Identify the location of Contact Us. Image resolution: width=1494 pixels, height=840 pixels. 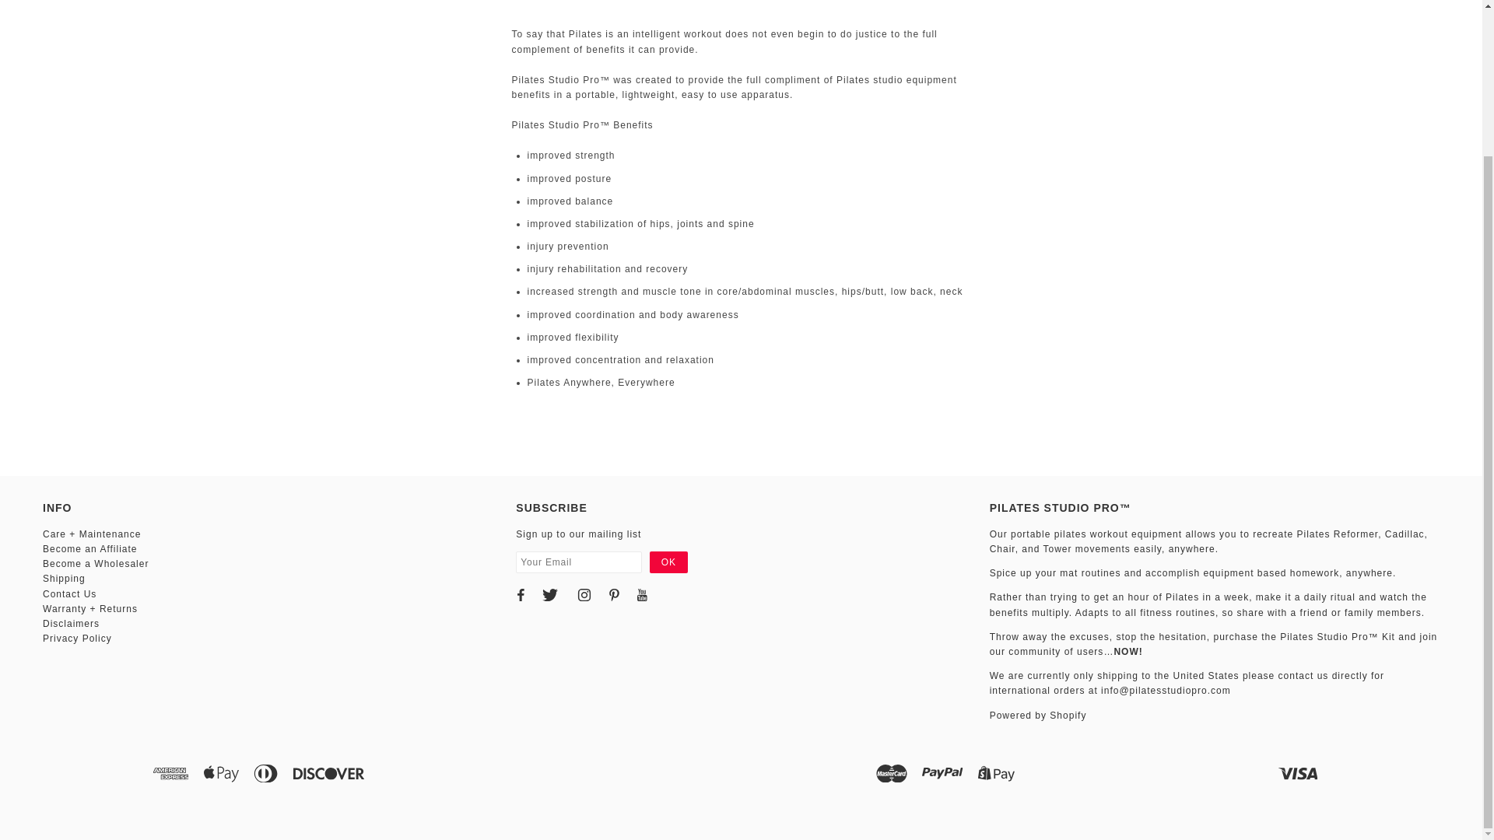
(70, 594).